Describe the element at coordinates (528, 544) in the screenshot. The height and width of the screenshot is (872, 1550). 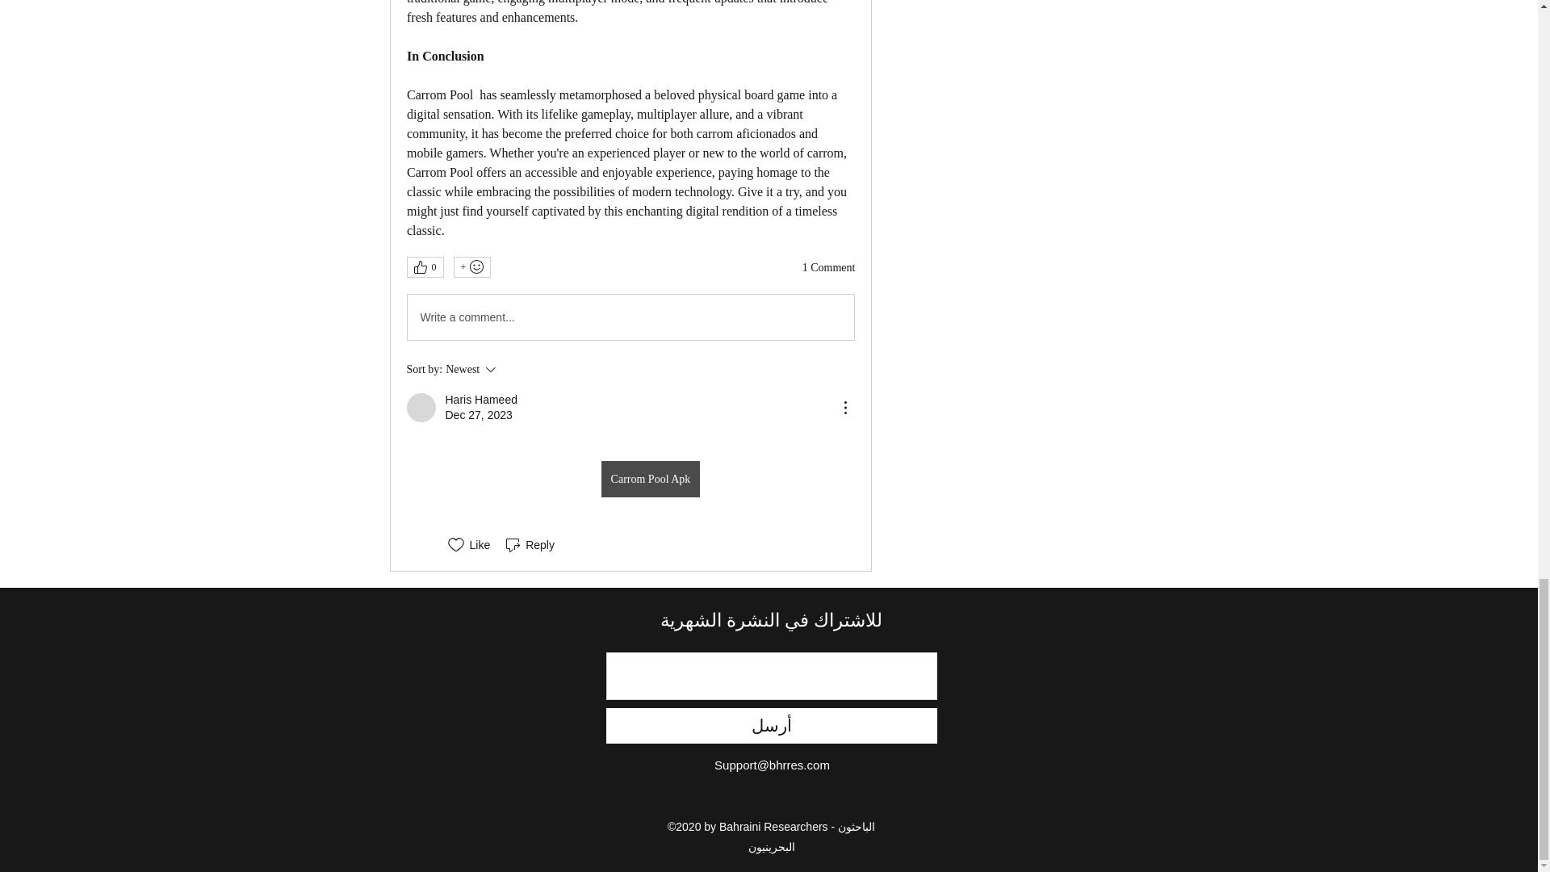
I see `Reply` at that location.